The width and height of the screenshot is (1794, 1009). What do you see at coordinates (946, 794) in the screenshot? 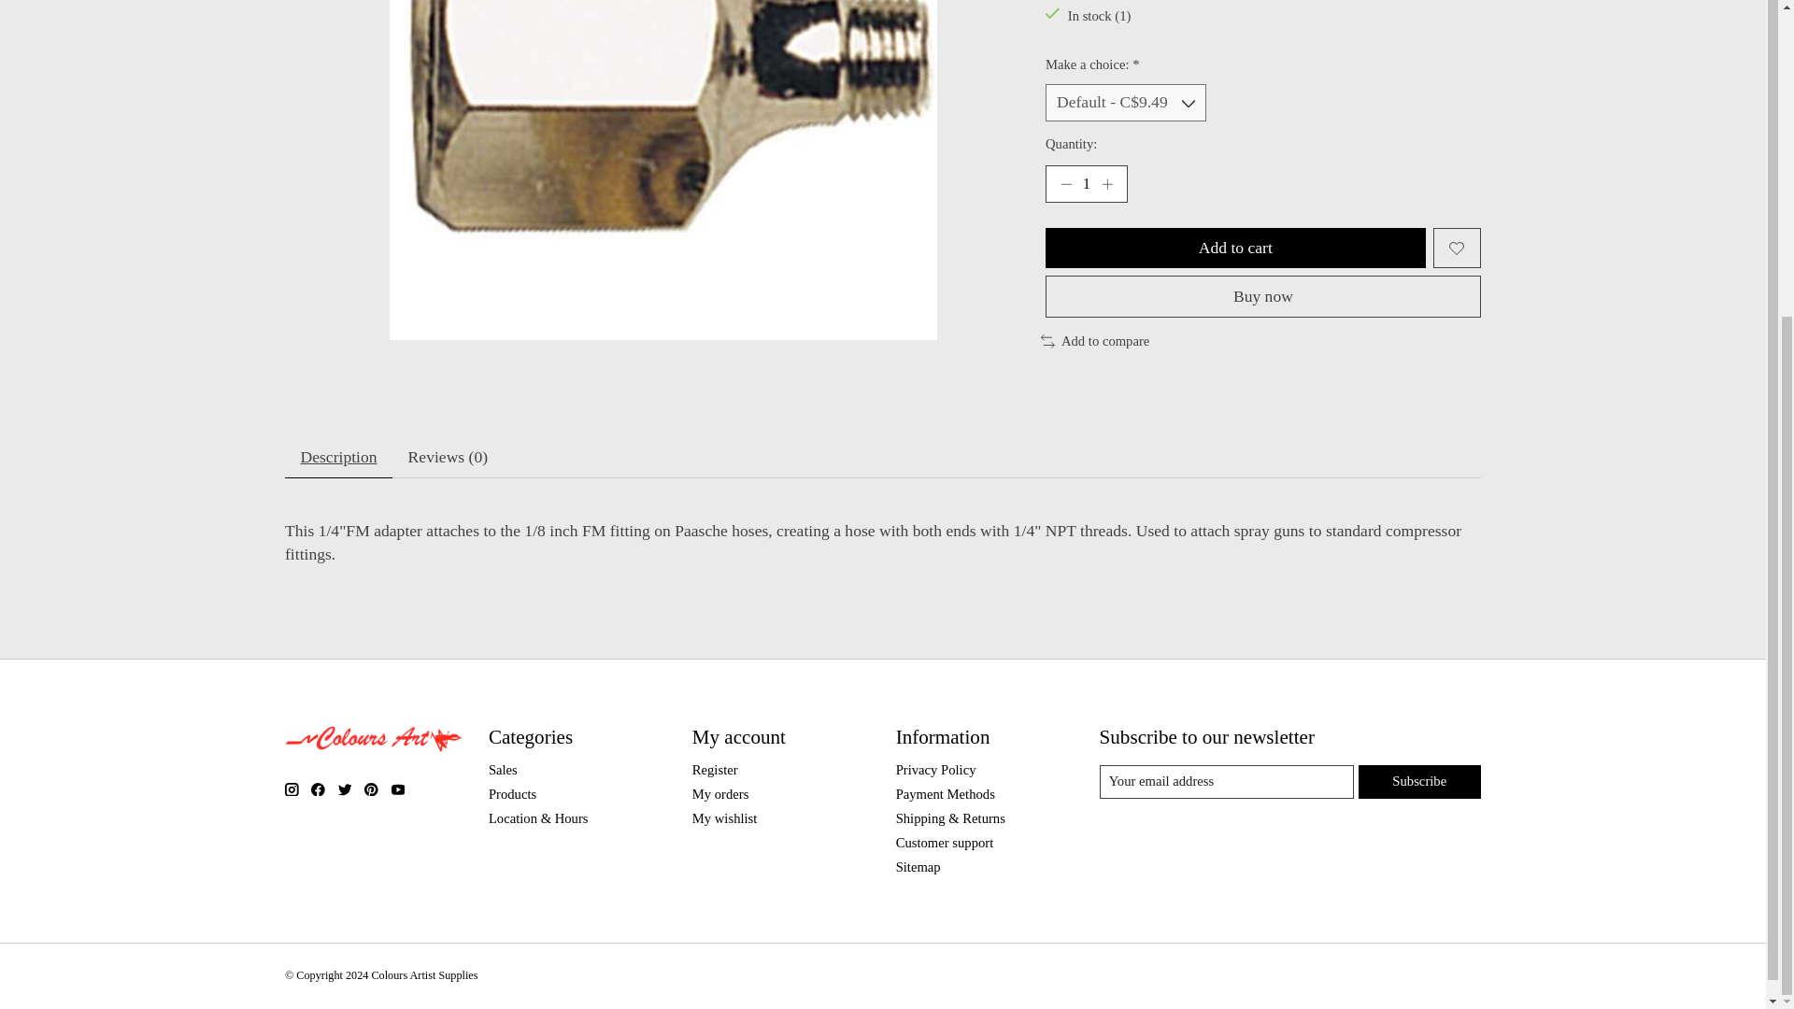
I see `Payment Methods` at bounding box center [946, 794].